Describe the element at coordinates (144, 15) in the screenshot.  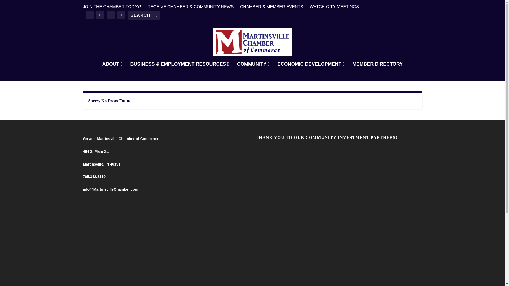
I see `Search for:` at that location.